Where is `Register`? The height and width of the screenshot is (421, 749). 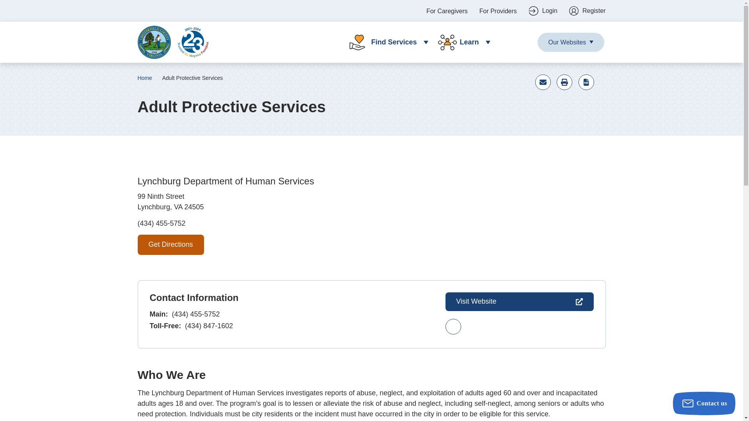 Register is located at coordinates (587, 11).